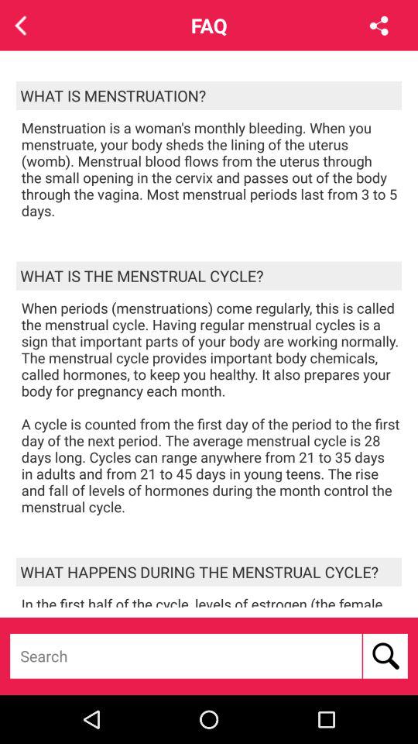  I want to click on turn on the app below the what is the app, so click(211, 408).